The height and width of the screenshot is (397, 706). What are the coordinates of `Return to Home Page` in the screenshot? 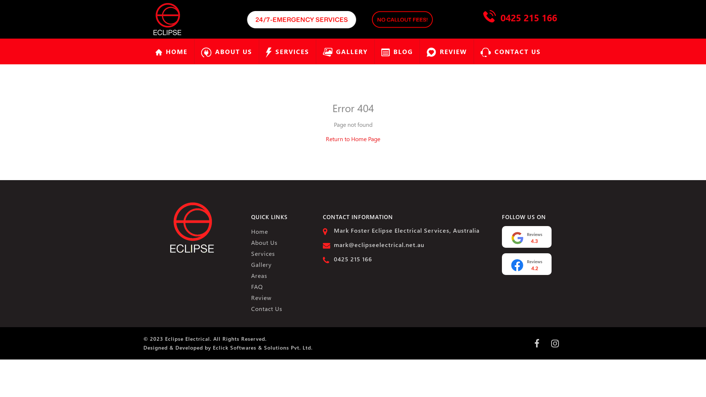 It's located at (353, 139).